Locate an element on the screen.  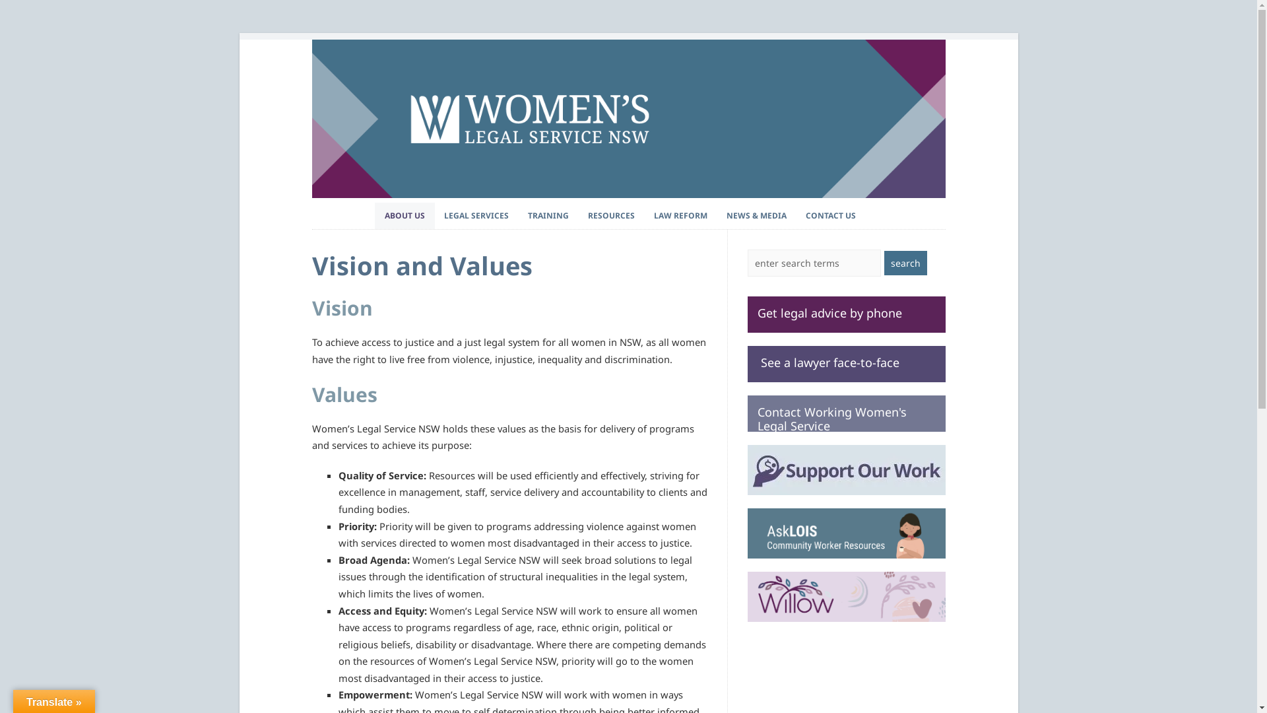
search is located at coordinates (905, 263).